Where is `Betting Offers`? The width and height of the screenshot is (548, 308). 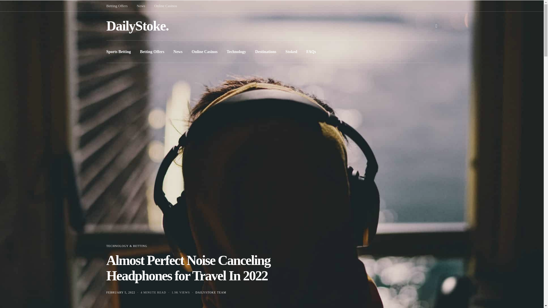 Betting Offers is located at coordinates (152, 51).